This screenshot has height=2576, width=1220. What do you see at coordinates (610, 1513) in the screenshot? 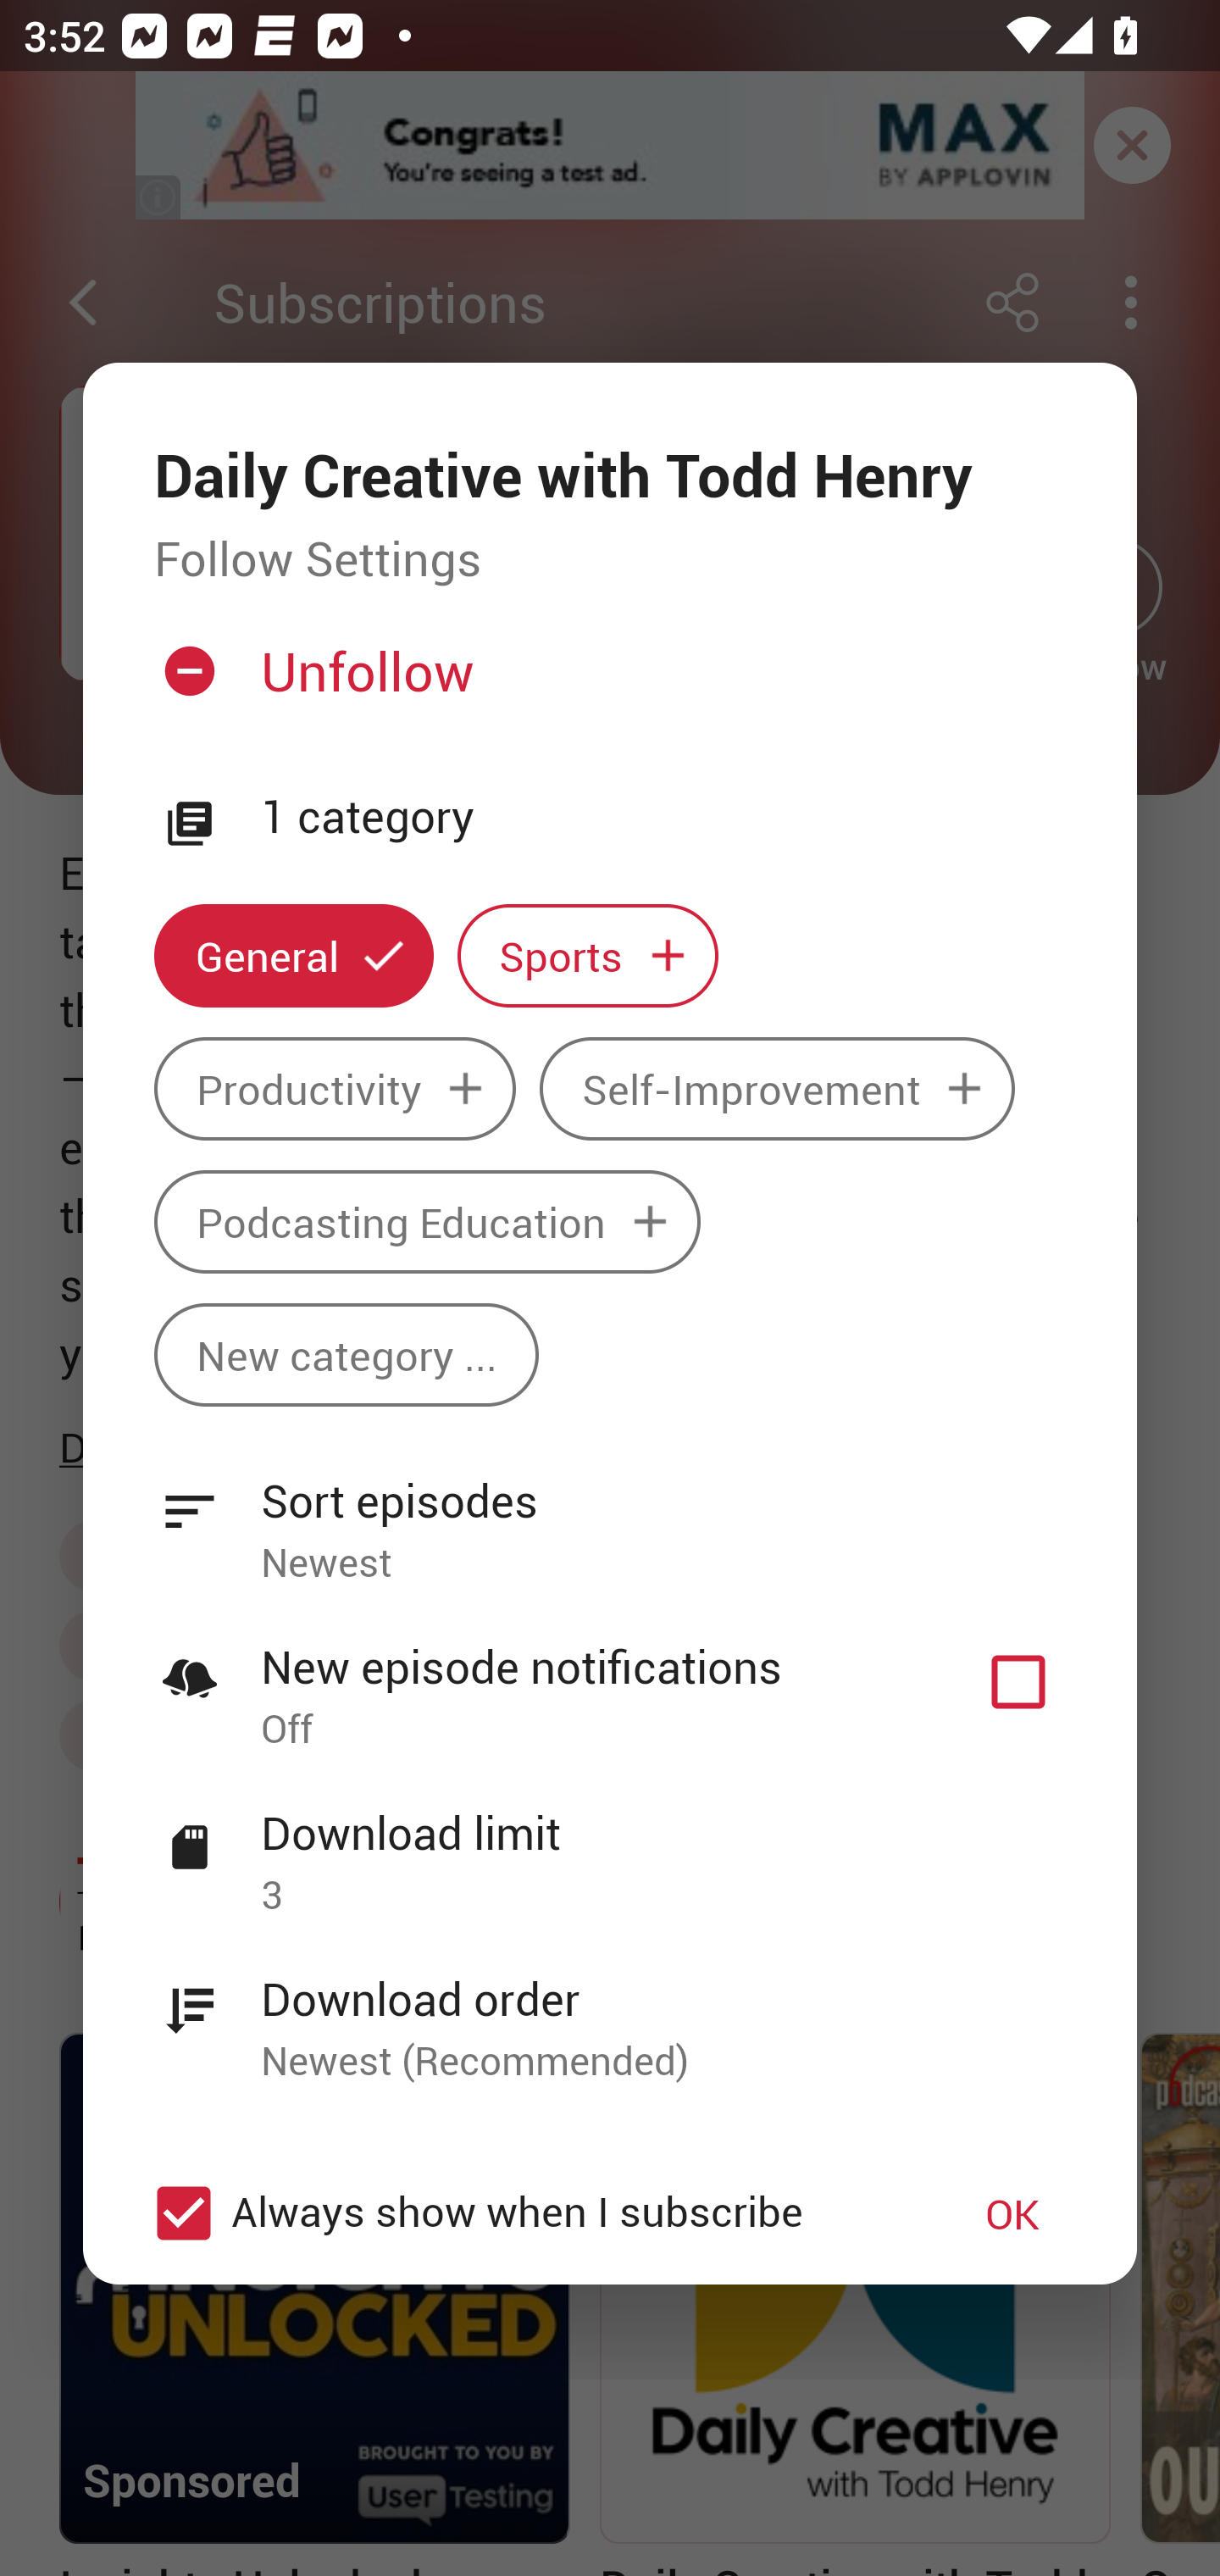
I see `Sort episodes Newest` at bounding box center [610, 1513].